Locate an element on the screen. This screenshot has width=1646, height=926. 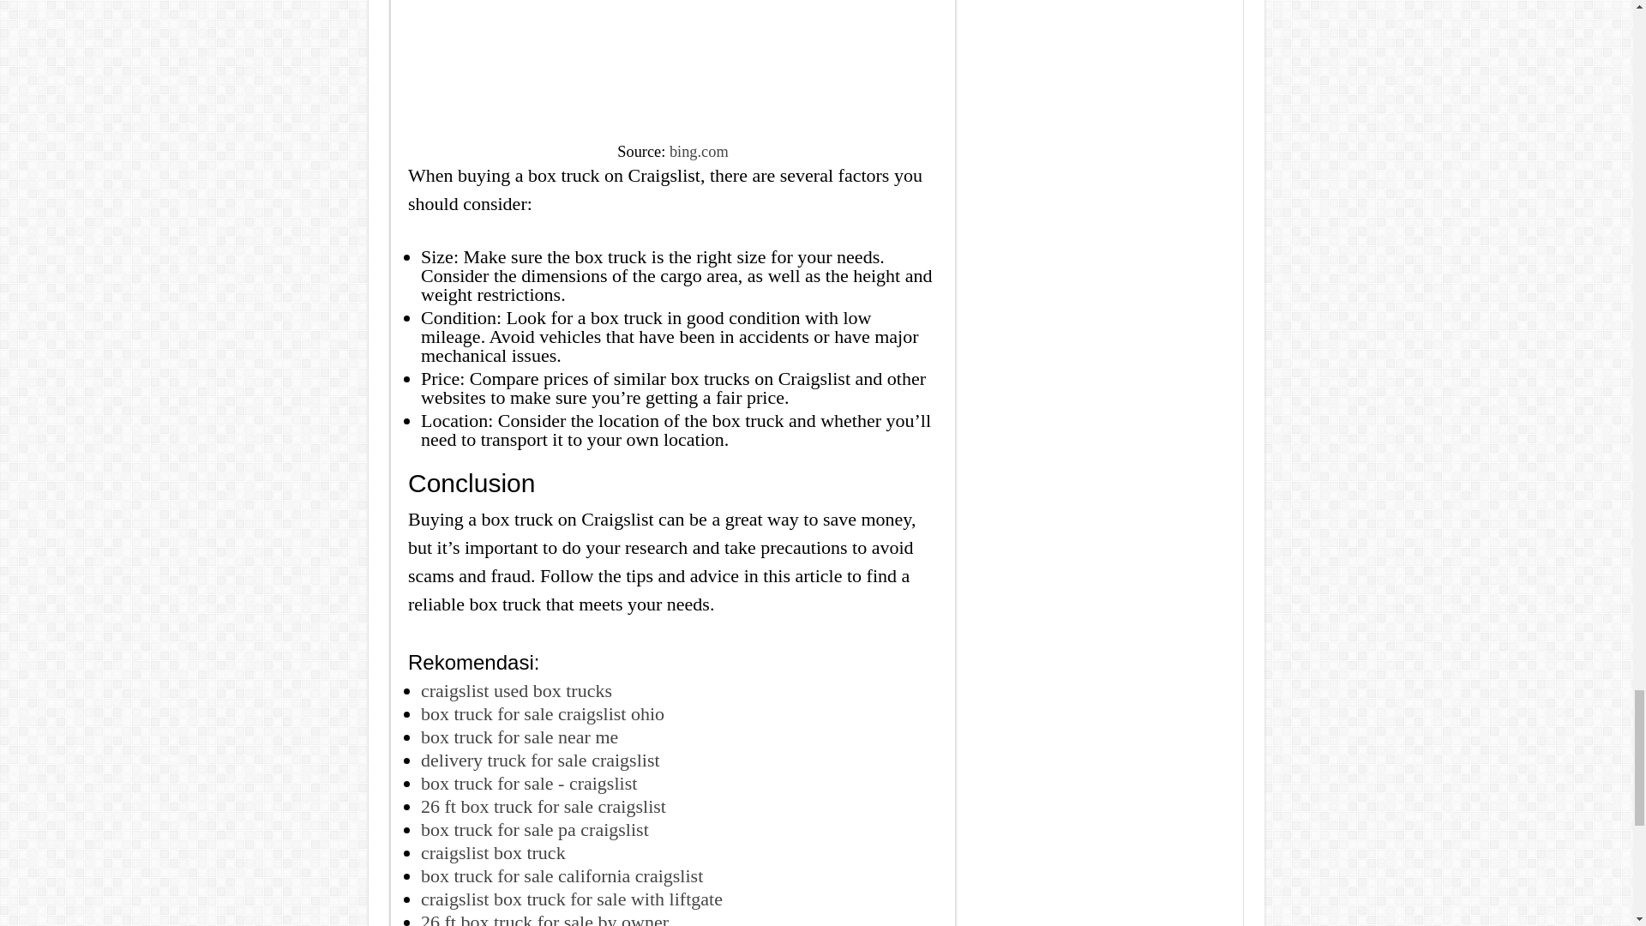
craigslist box truck for sale with liftgate is located at coordinates (571, 899).